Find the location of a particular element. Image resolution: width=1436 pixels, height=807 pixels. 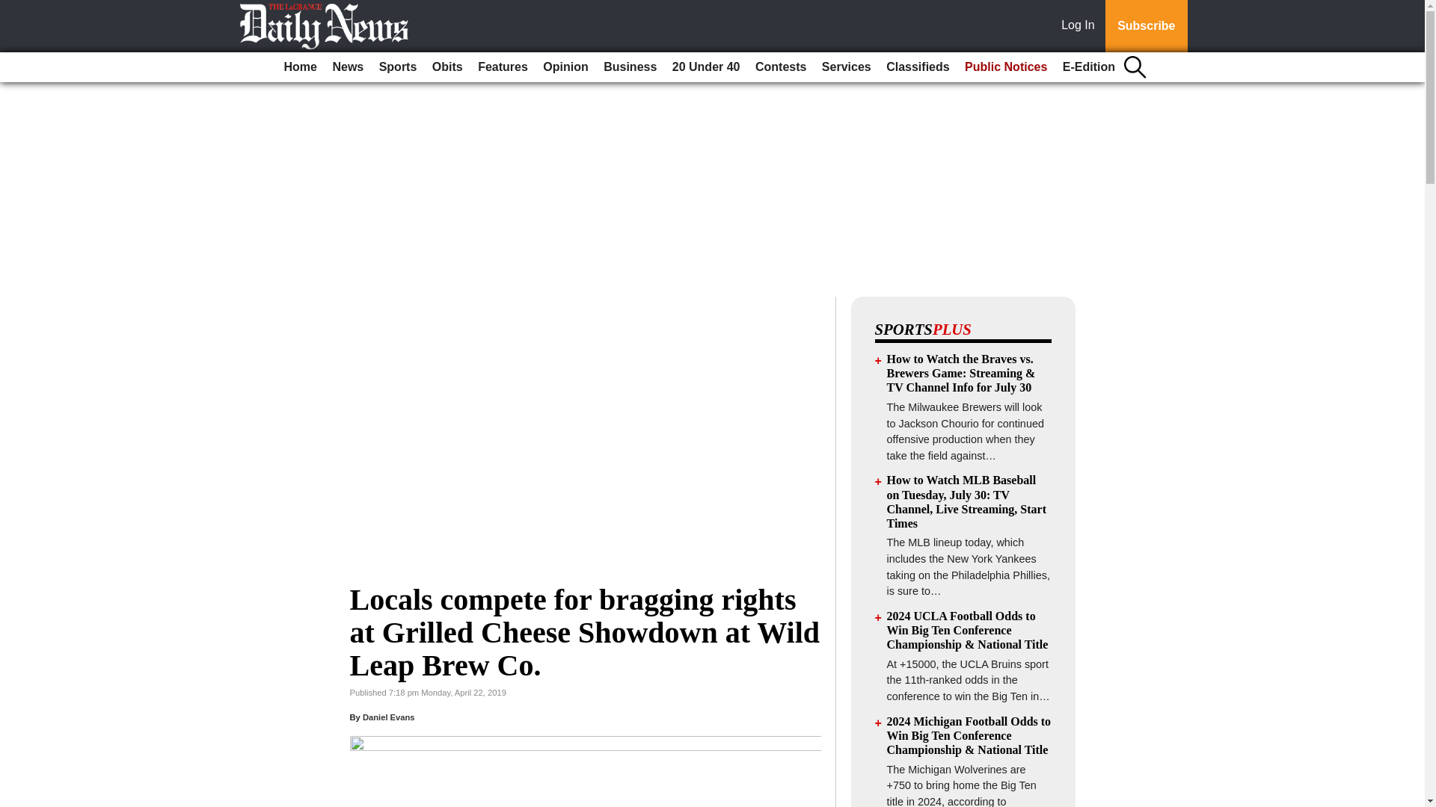

Business is located at coordinates (630, 67).